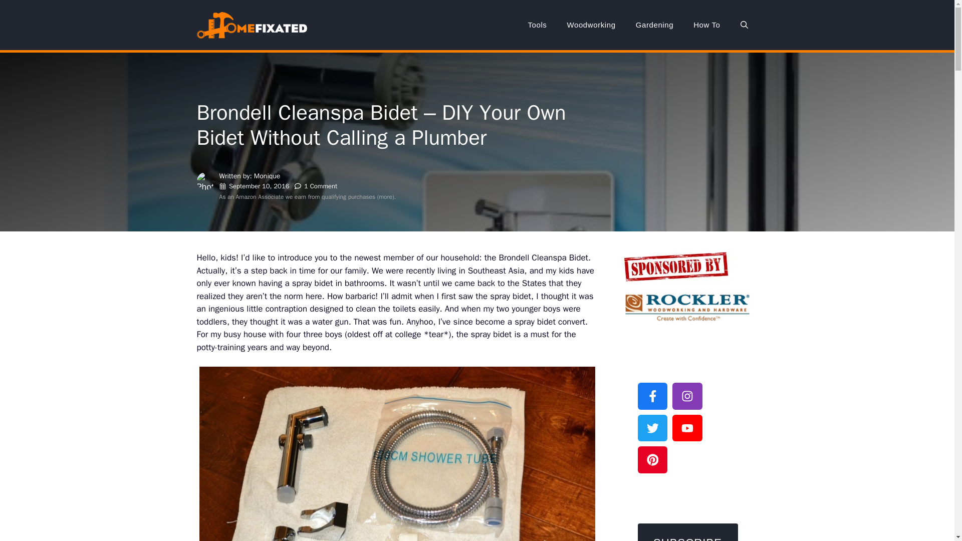 The height and width of the screenshot is (541, 962). What do you see at coordinates (537, 25) in the screenshot?
I see `Tools` at bounding box center [537, 25].